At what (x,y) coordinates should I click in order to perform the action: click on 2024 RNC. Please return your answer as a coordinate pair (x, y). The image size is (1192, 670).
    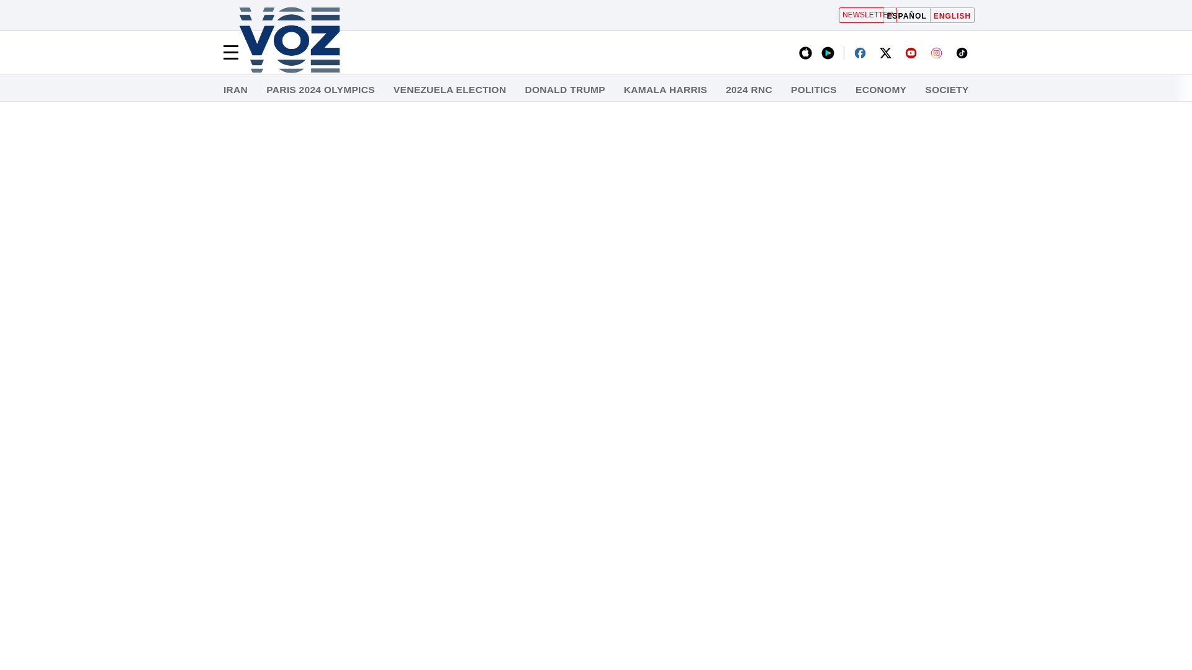
    Looking at the image, I should click on (749, 90).